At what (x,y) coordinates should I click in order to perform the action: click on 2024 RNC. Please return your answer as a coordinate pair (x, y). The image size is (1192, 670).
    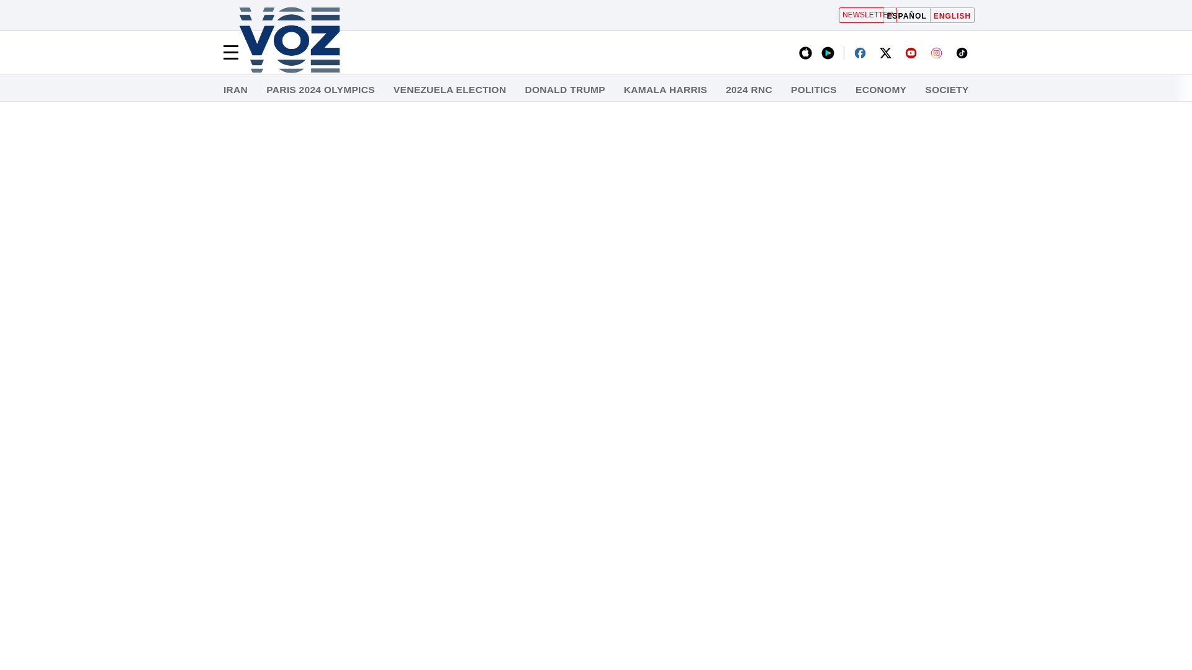
    Looking at the image, I should click on (749, 90).